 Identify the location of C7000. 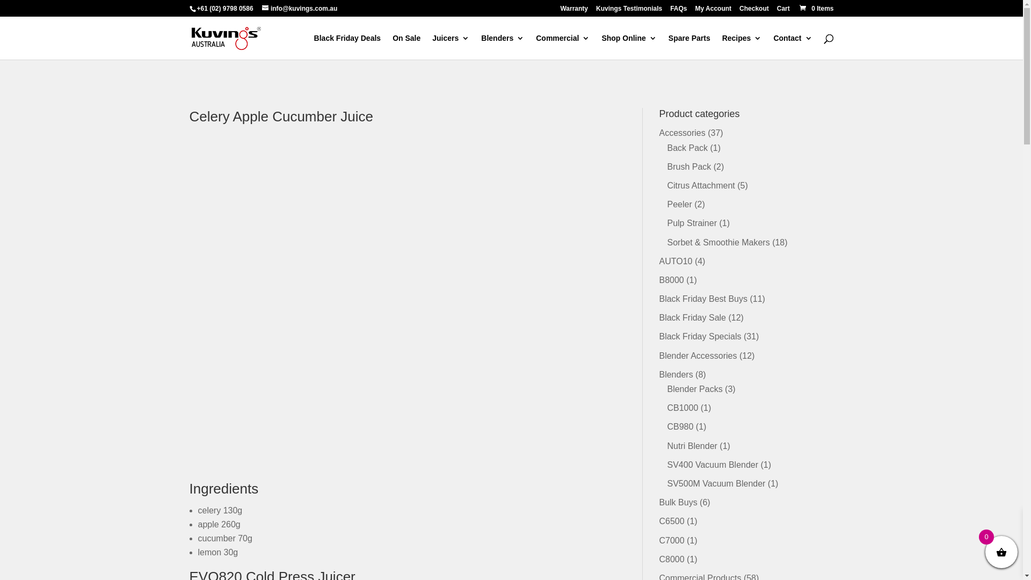
(671, 540).